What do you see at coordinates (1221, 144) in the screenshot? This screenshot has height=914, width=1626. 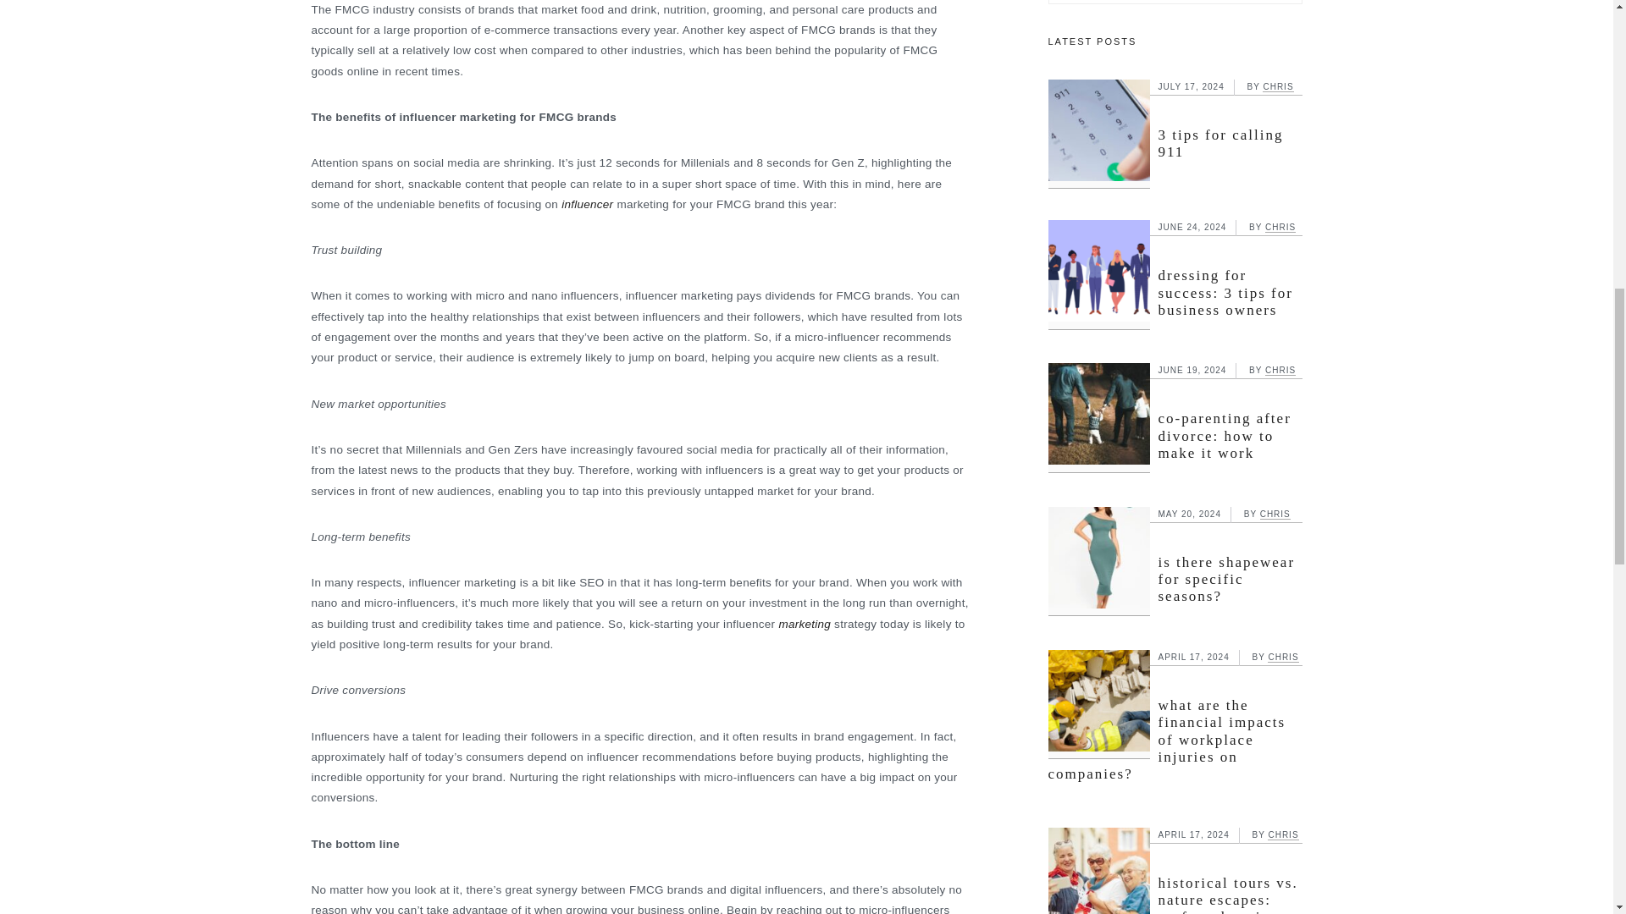 I see `3 tips for calling 911` at bounding box center [1221, 144].